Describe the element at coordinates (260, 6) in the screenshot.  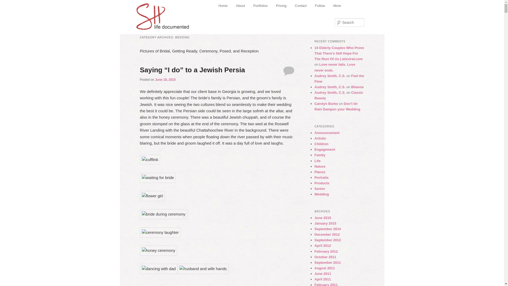
I see `Portfolios` at that location.